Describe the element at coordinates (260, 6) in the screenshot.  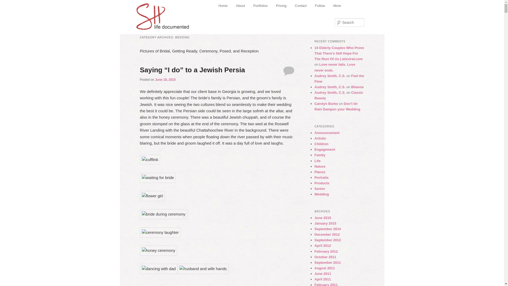
I see `Portfolios` at that location.